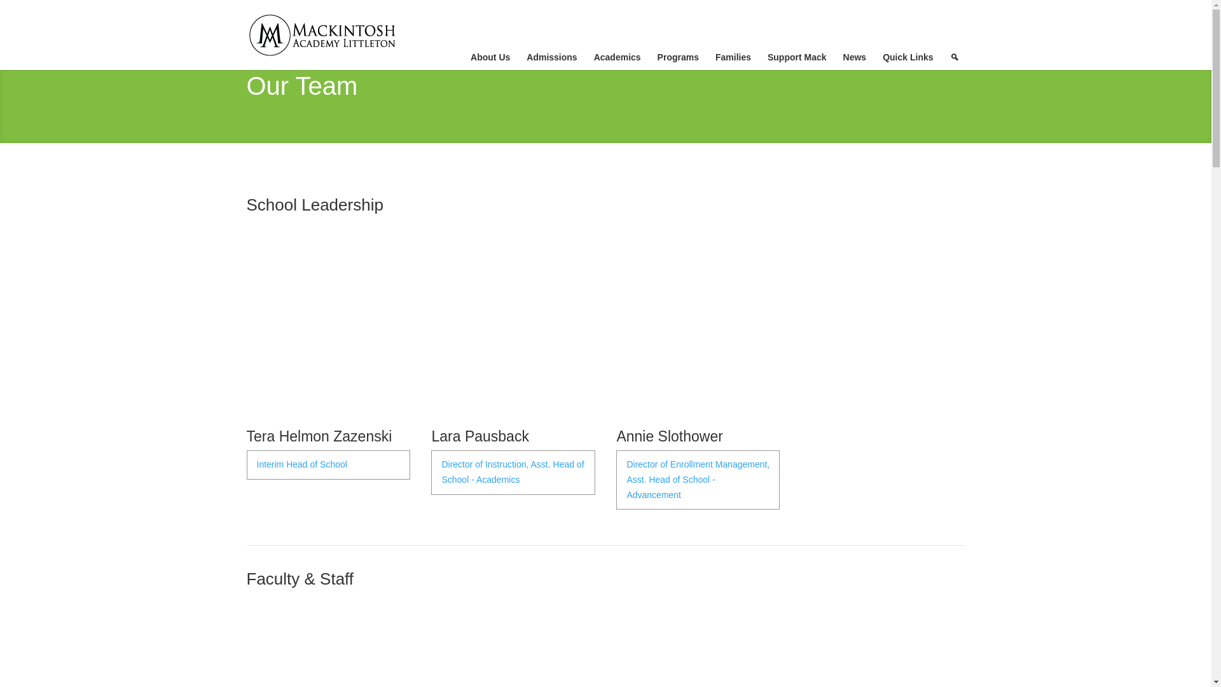  I want to click on Academics, so click(619, 57).